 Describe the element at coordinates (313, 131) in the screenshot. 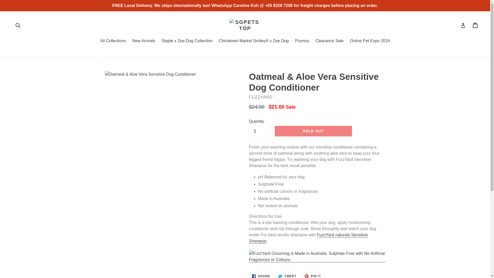

I see `SOLD OUT` at that location.